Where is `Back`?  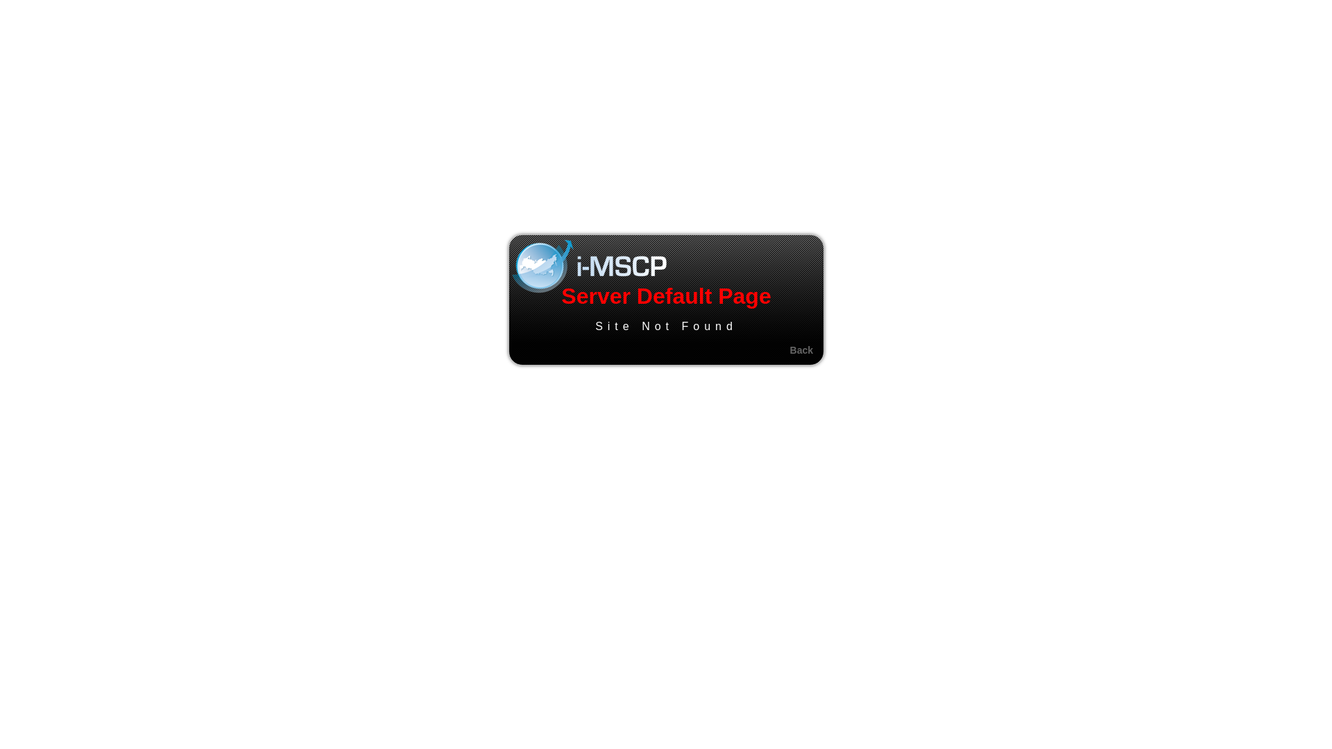 Back is located at coordinates (802, 350).